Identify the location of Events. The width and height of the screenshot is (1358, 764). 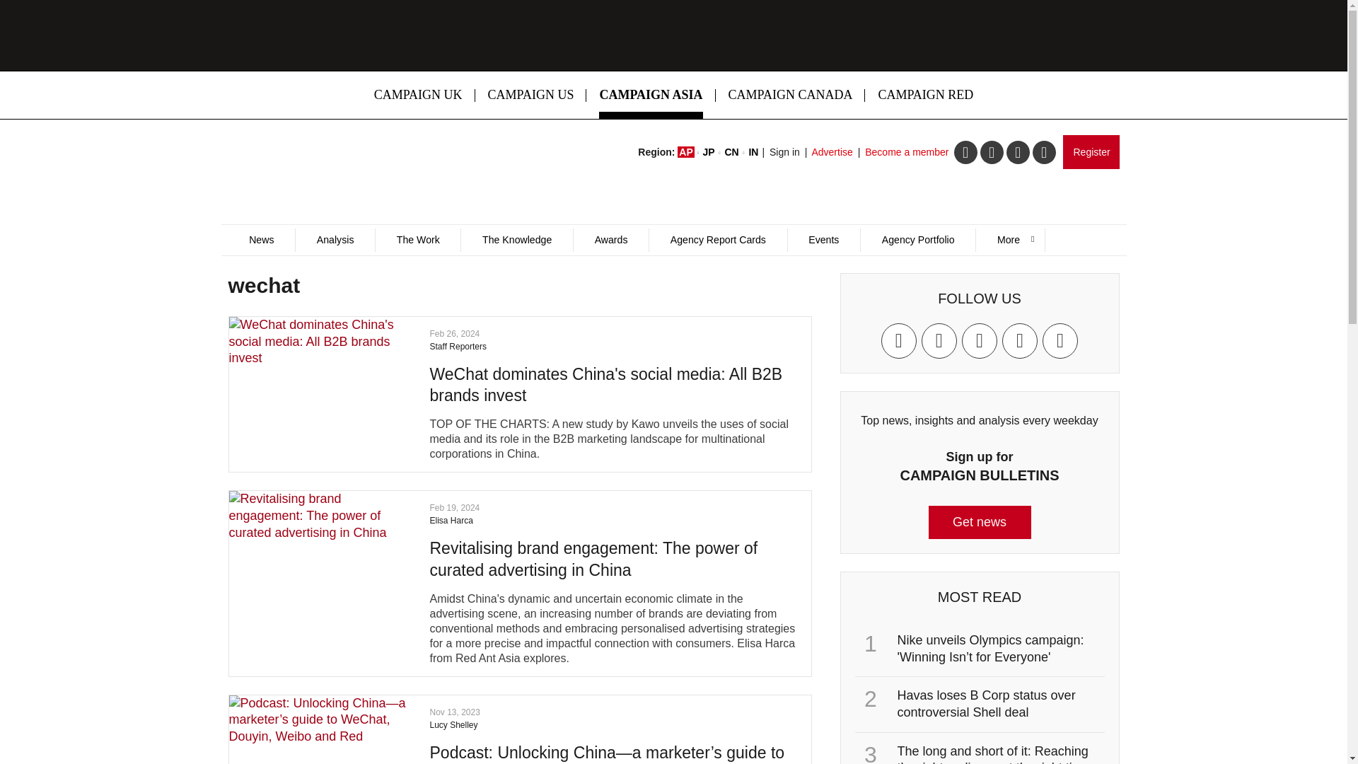
(824, 240).